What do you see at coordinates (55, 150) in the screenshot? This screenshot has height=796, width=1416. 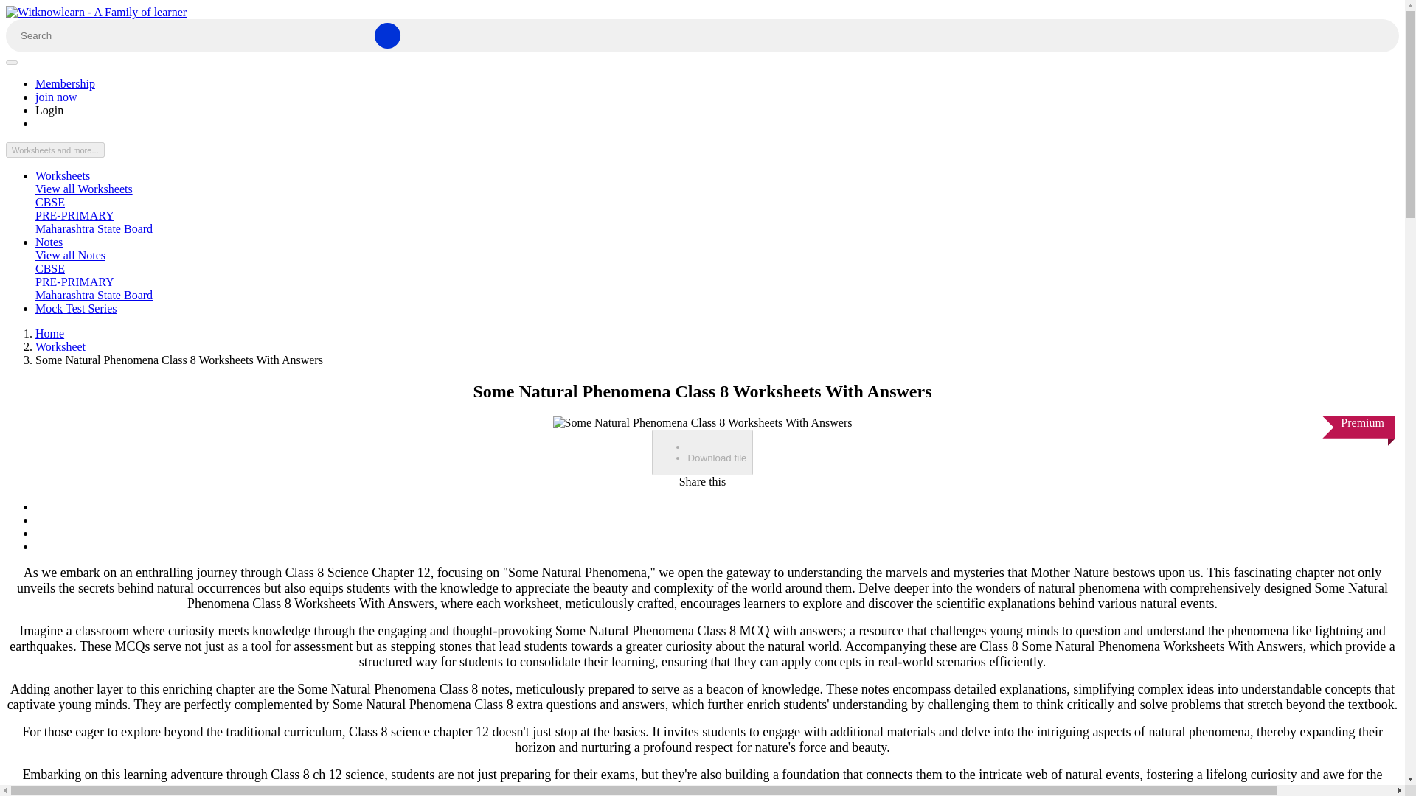 I see `Worksheets and more...` at bounding box center [55, 150].